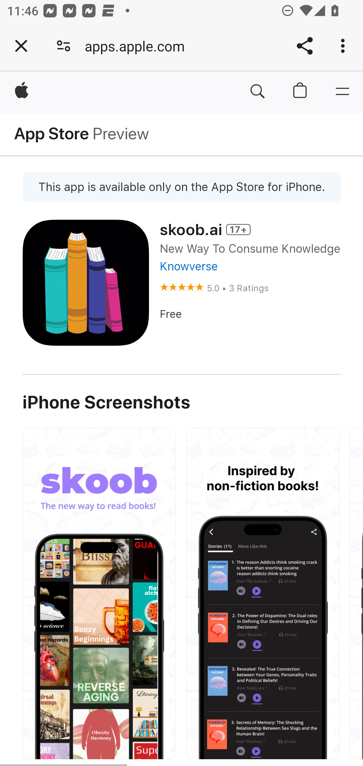  I want to click on Share, so click(305, 46).